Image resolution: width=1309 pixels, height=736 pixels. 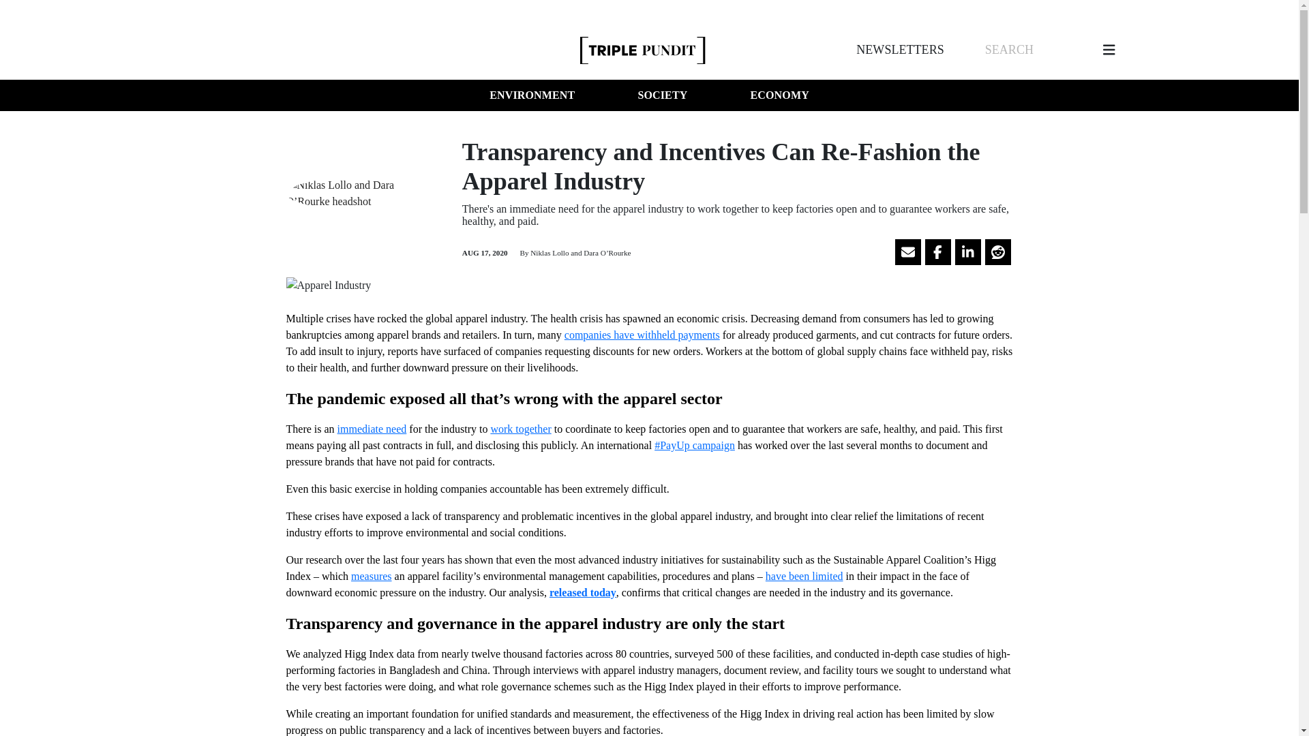 What do you see at coordinates (804, 577) in the screenshot?
I see `have been limited` at bounding box center [804, 577].